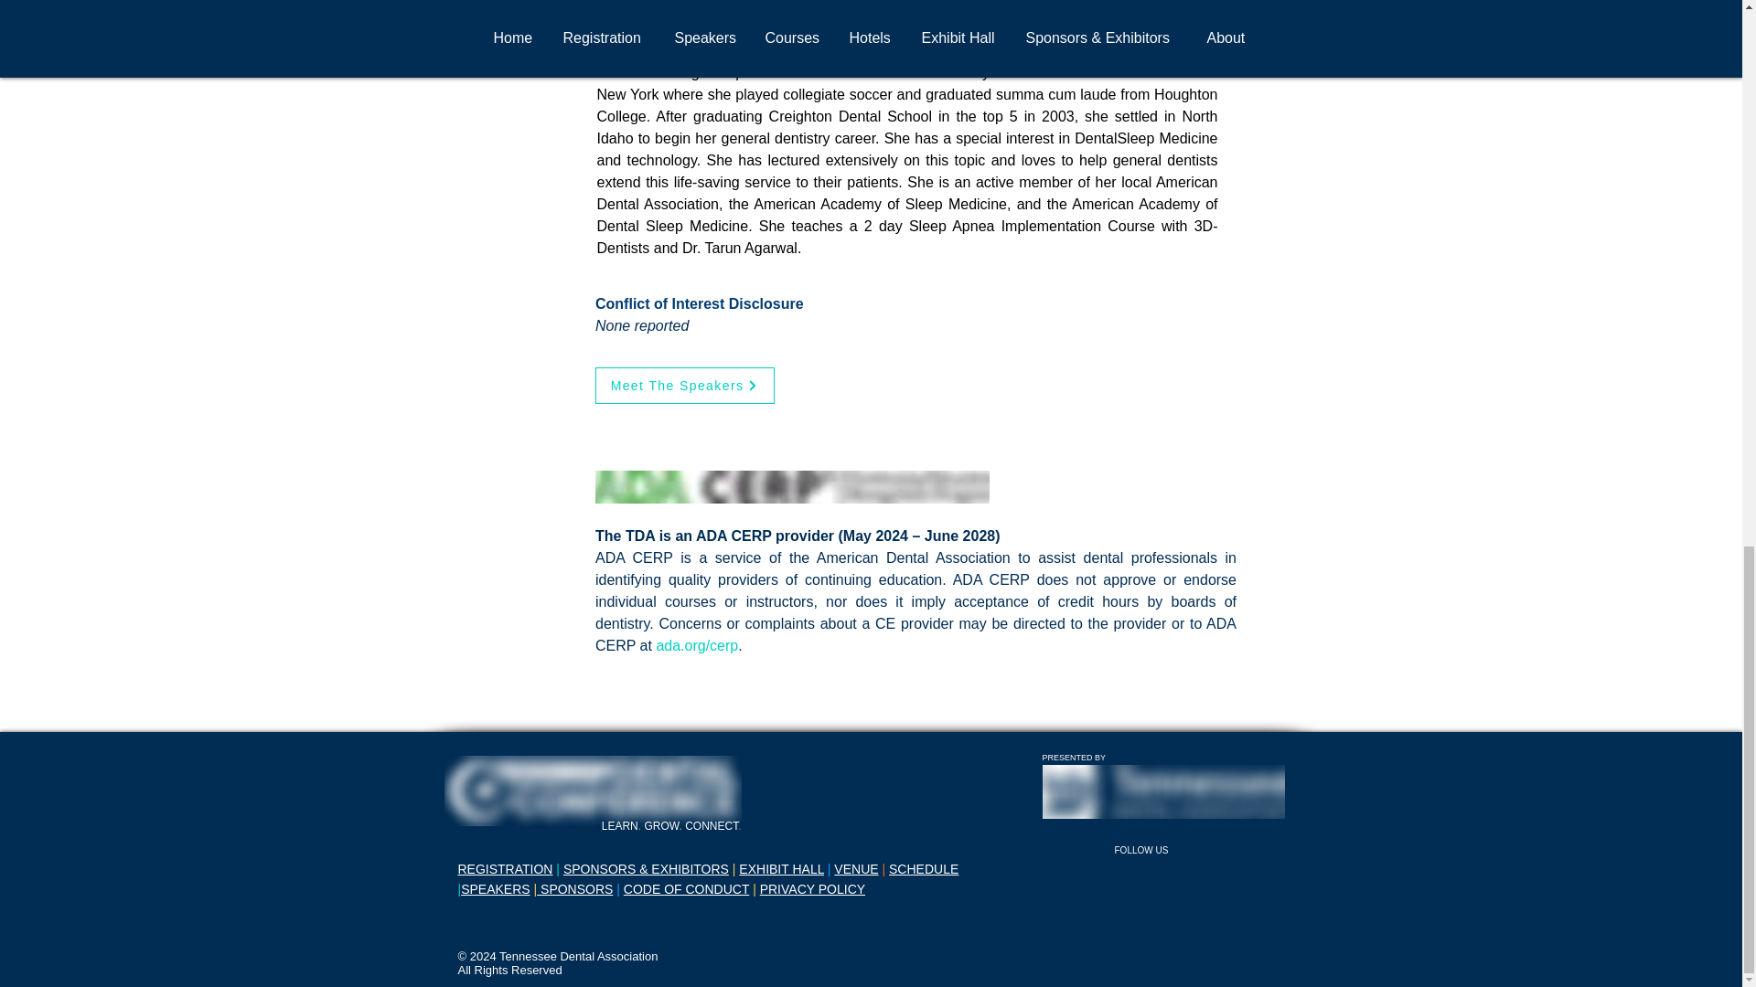 The width and height of the screenshot is (1756, 987). I want to click on CODE OF CONDUCT, so click(686, 888).